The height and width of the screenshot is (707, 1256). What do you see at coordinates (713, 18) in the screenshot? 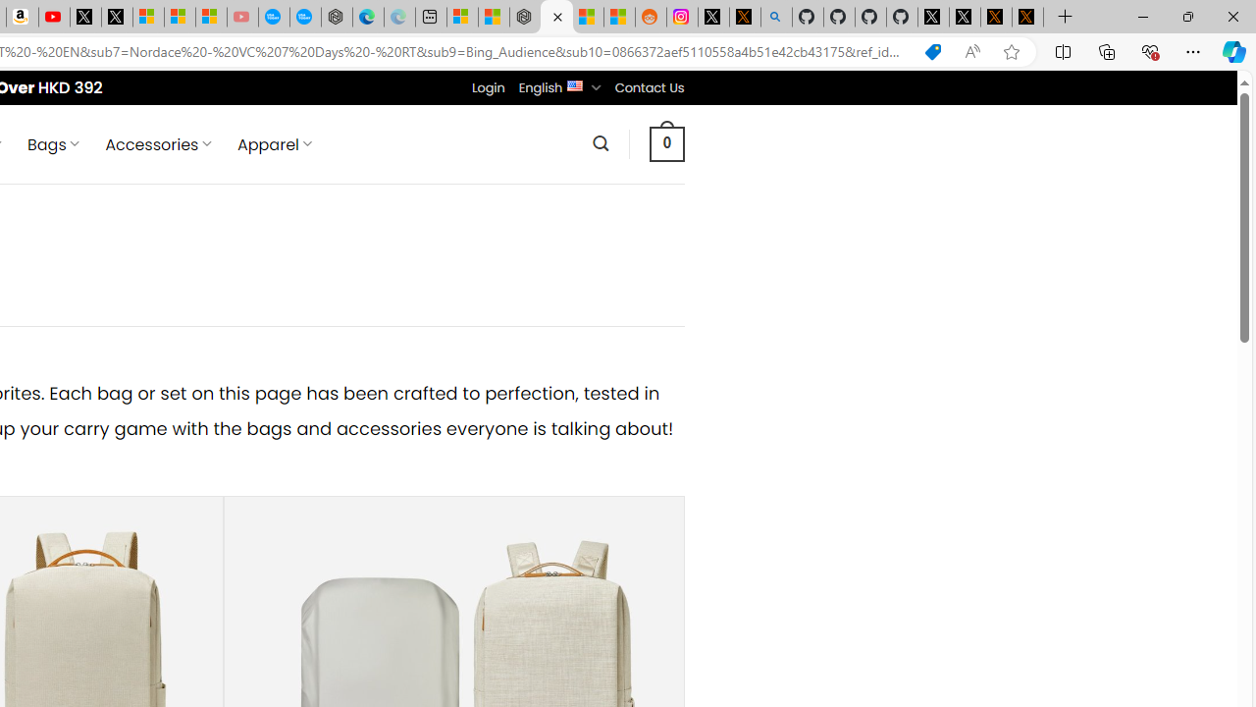
I see `Log in to X / X` at bounding box center [713, 18].